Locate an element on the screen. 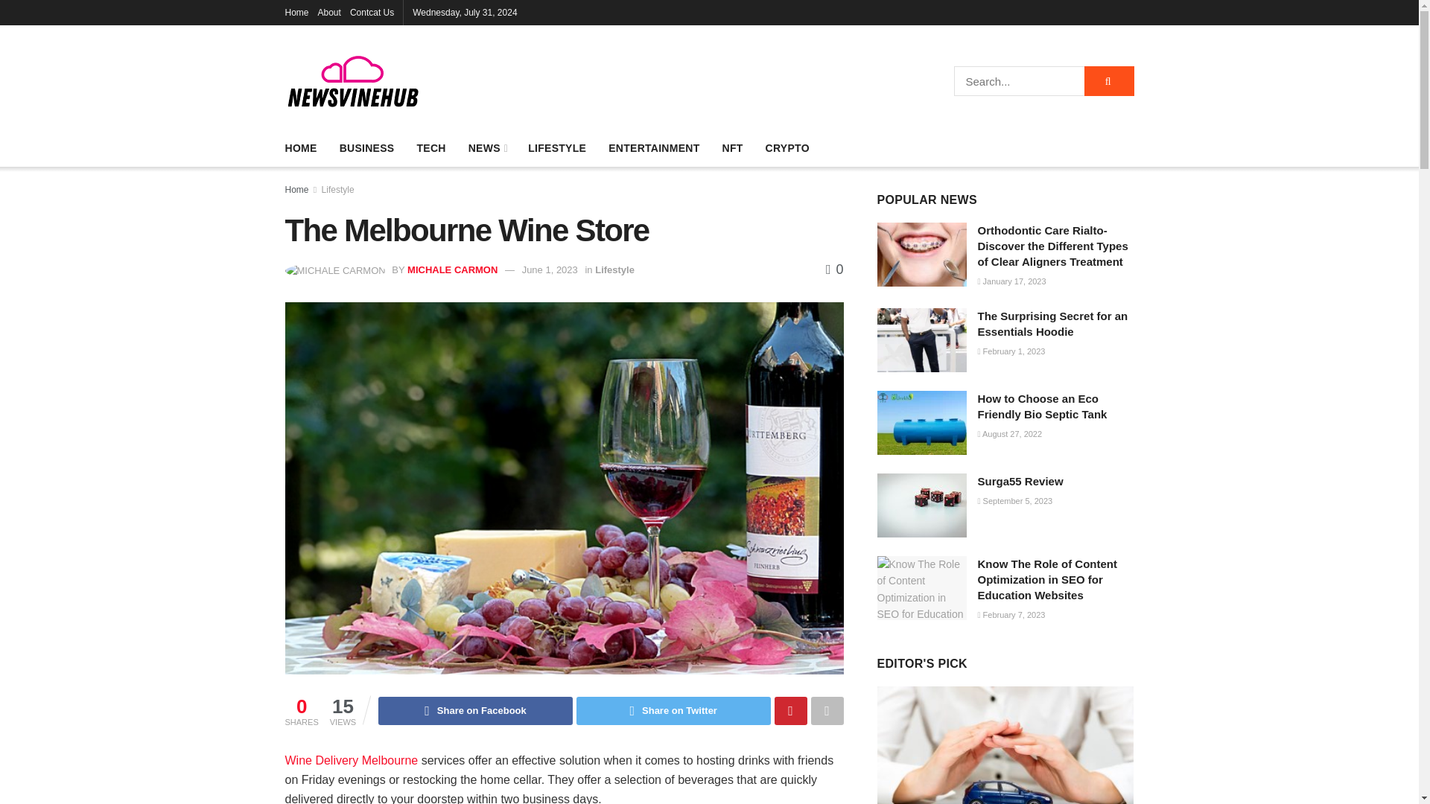  Home is located at coordinates (296, 12).